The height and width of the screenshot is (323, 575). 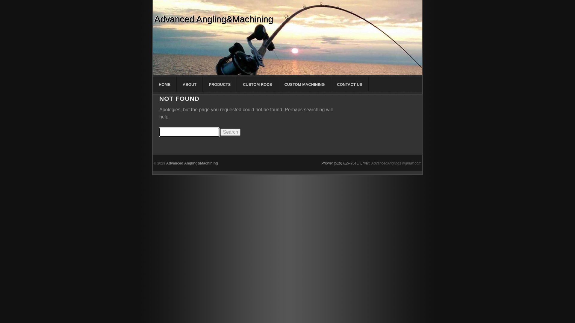 What do you see at coordinates (231, 132) in the screenshot?
I see `Search` at bounding box center [231, 132].